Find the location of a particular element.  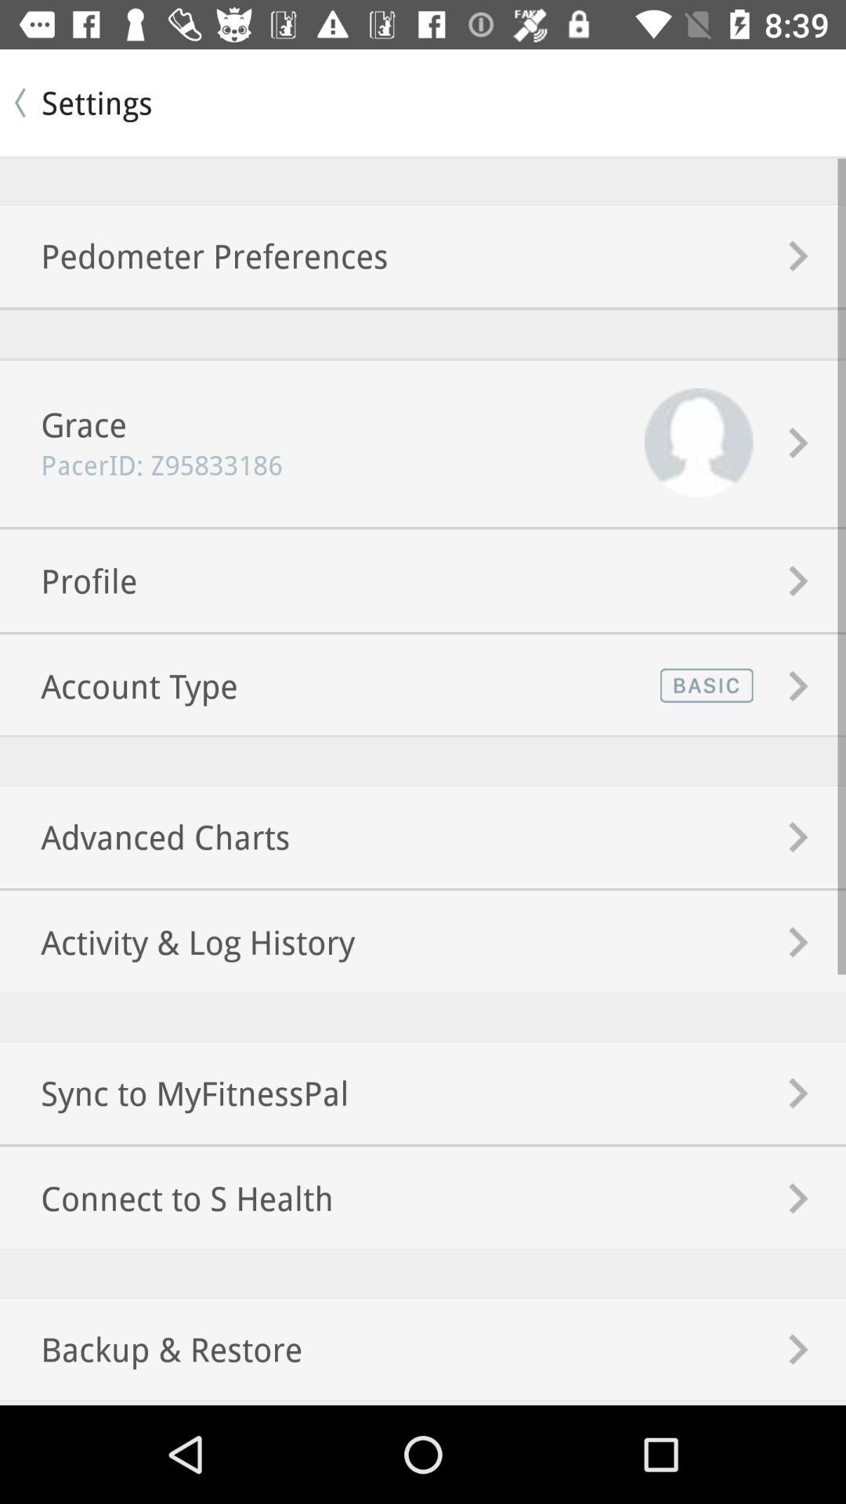

choose the item to the right of the account type icon is located at coordinates (703, 685).